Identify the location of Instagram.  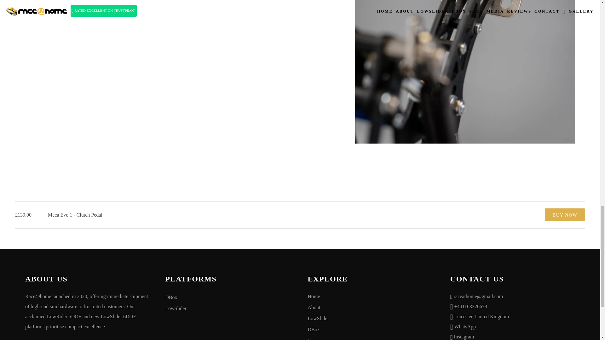
(464, 336).